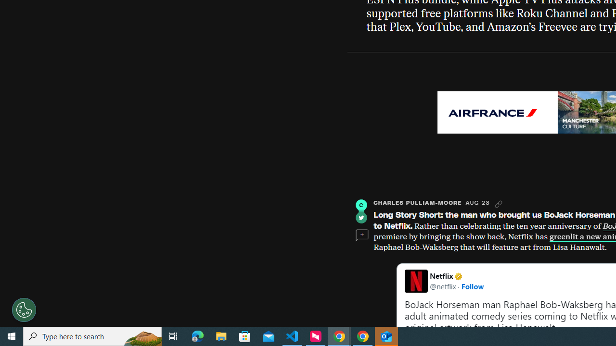 Image resolution: width=616 pixels, height=346 pixels. Describe the element at coordinates (477, 203) in the screenshot. I see `AUG 23` at that location.